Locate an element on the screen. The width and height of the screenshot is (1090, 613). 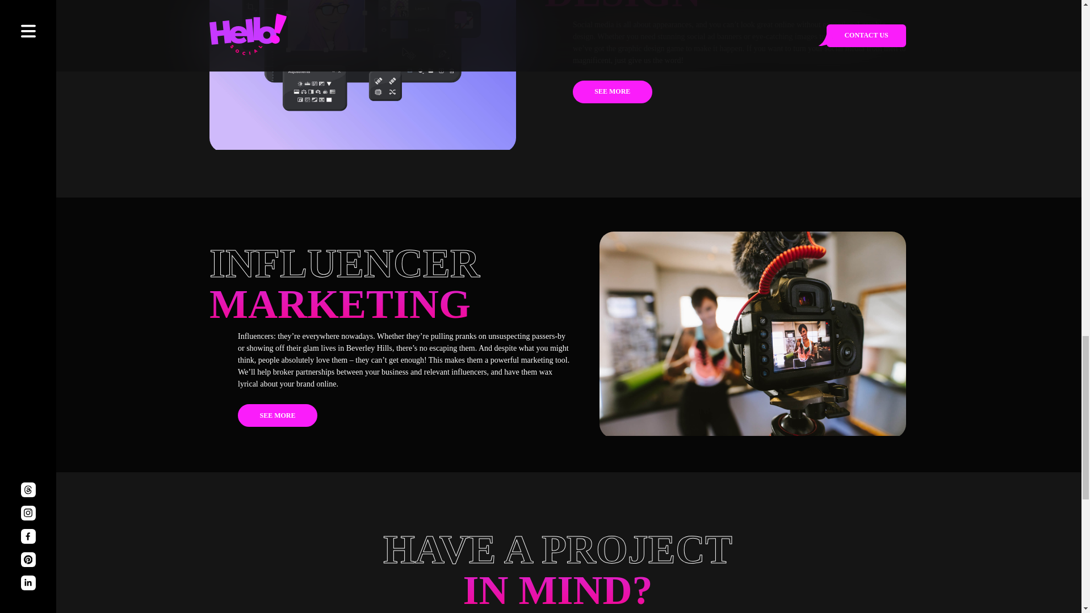
SEE MORE is located at coordinates (612, 92).